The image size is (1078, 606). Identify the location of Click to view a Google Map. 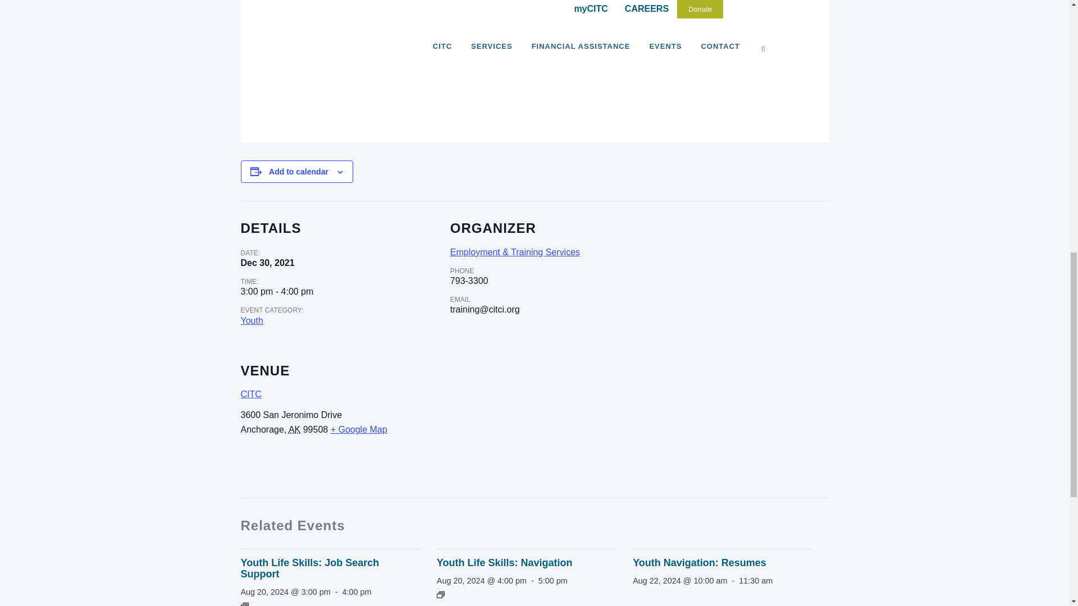
(359, 430).